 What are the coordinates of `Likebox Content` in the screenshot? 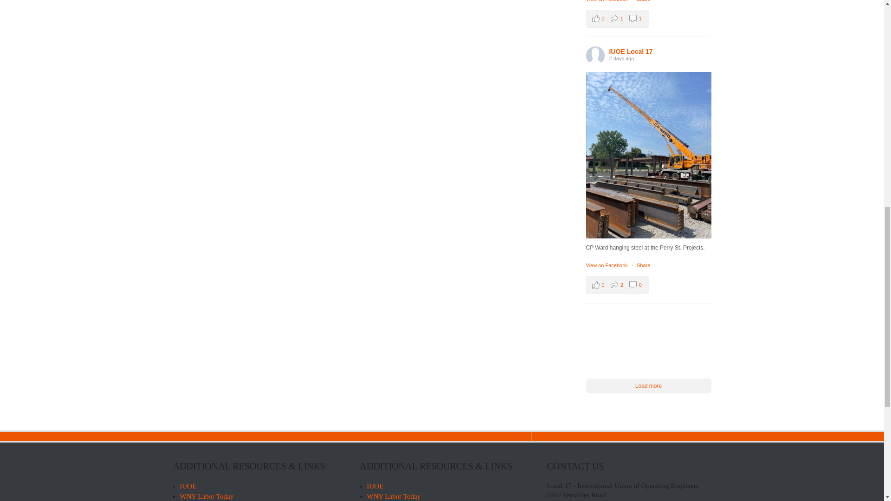 It's located at (643, 1).